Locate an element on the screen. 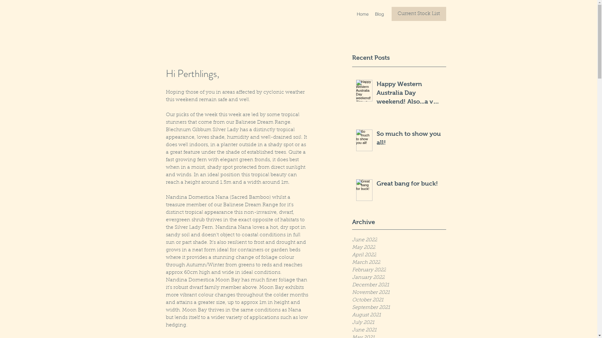 The image size is (602, 338). March 2022 is located at coordinates (399, 263).